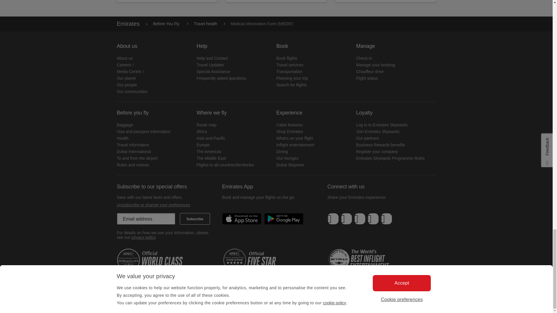 Image resolution: width=557 pixels, height=313 pixels. I want to click on Facebook, so click(333, 219).